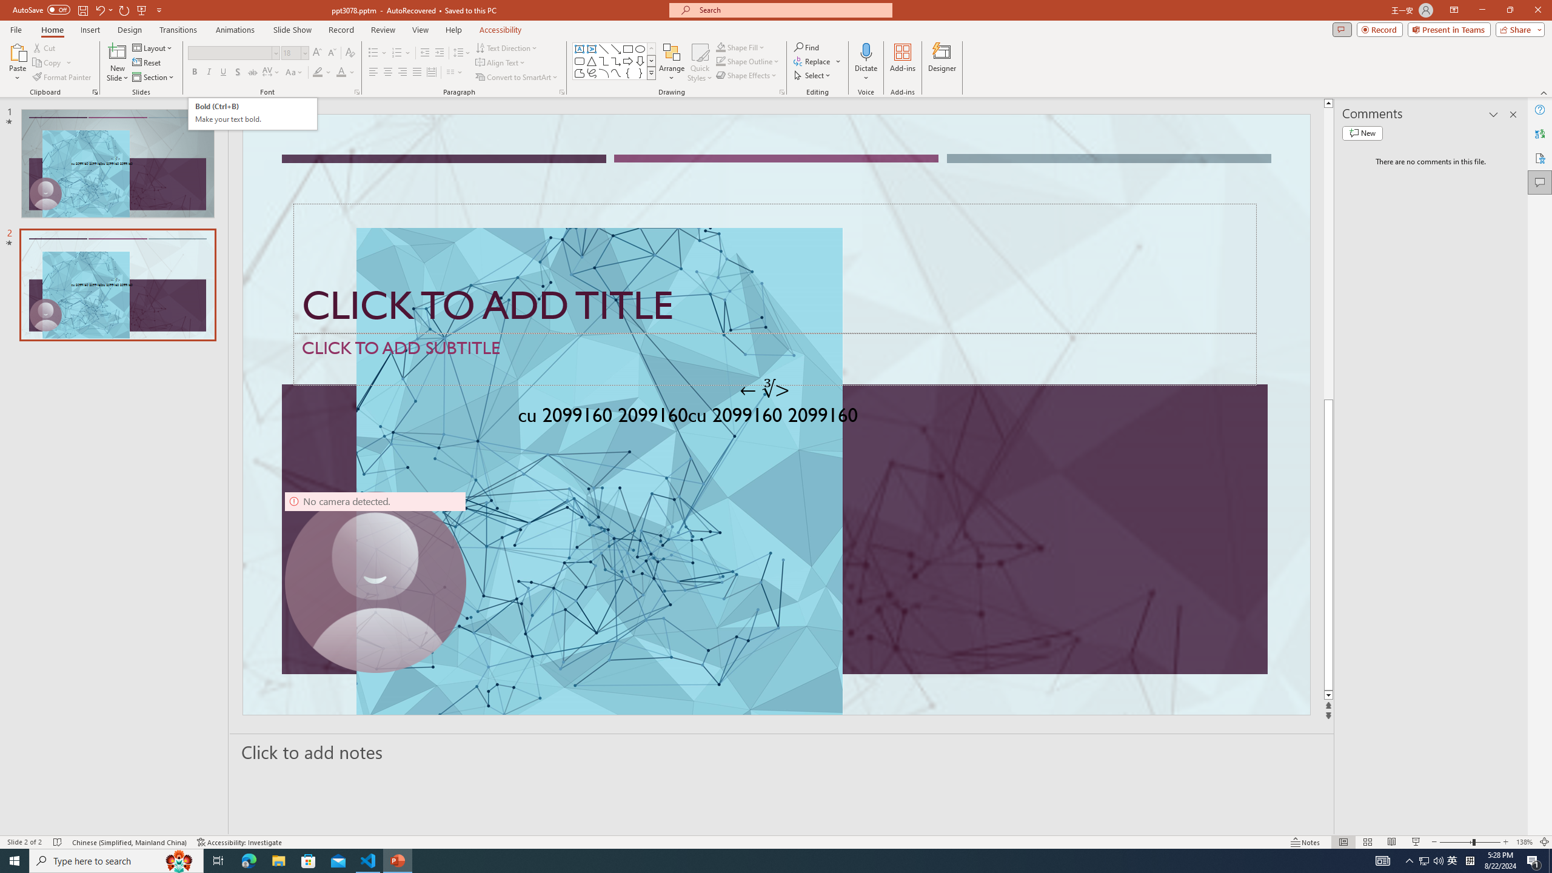 The image size is (1552, 873). I want to click on Increase Indent, so click(440, 53).